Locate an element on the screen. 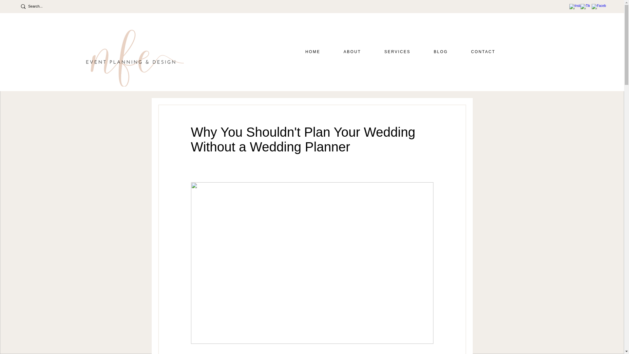 This screenshot has width=629, height=354. SERVICES is located at coordinates (397, 52).